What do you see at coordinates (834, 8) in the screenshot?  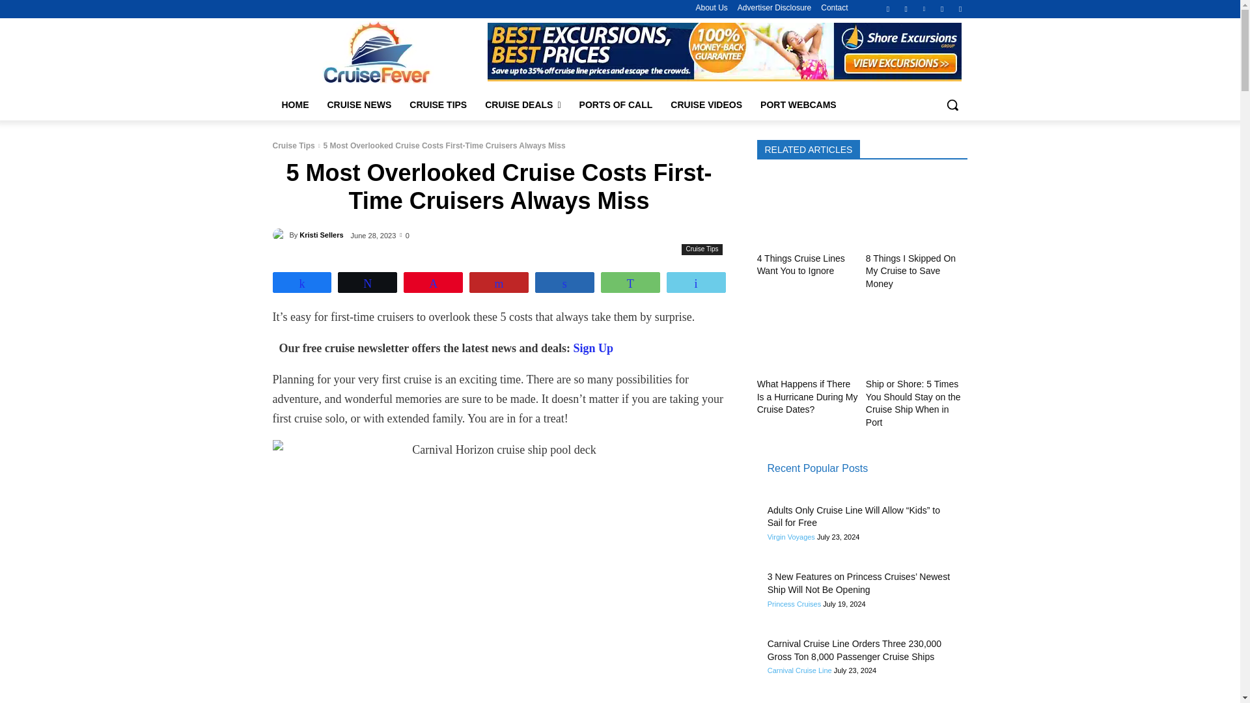 I see `Contact` at bounding box center [834, 8].